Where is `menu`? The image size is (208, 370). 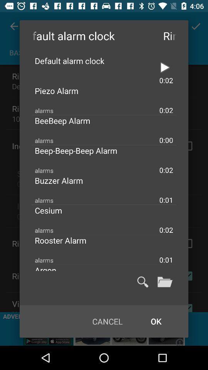
menu is located at coordinates (165, 282).